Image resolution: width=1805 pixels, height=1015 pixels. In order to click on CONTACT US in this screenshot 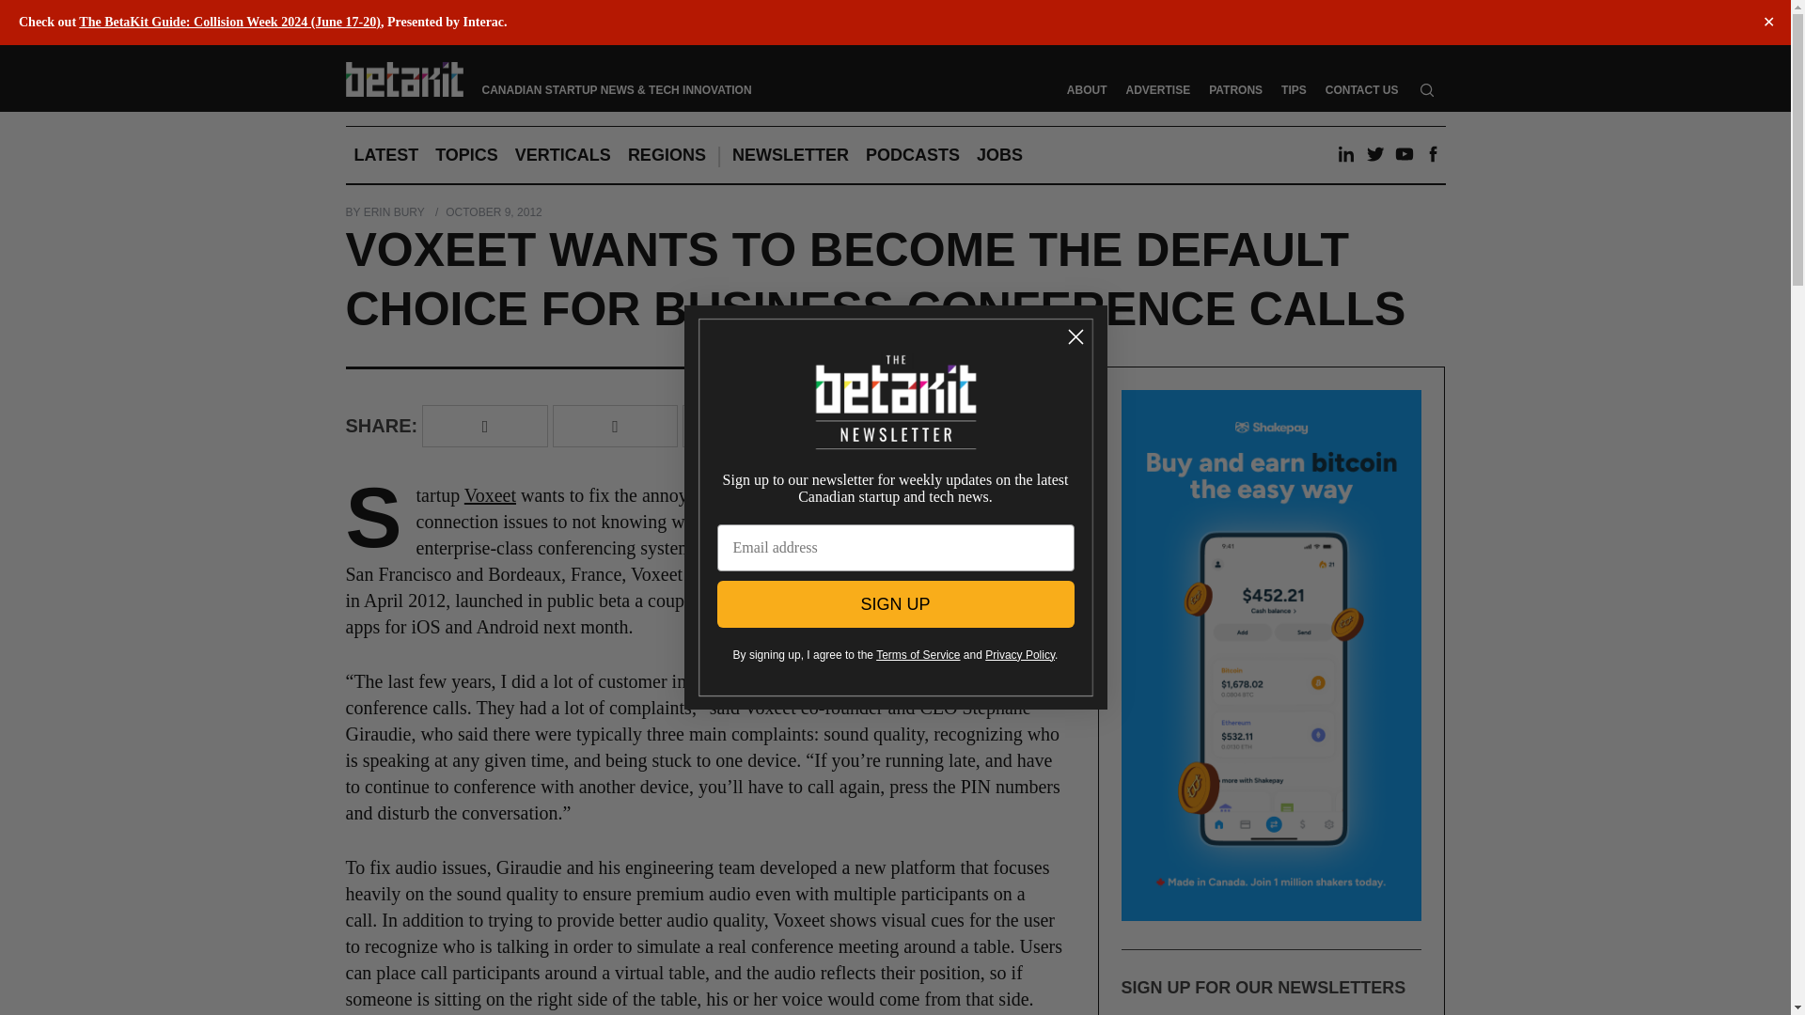, I will do `click(1361, 89)`.